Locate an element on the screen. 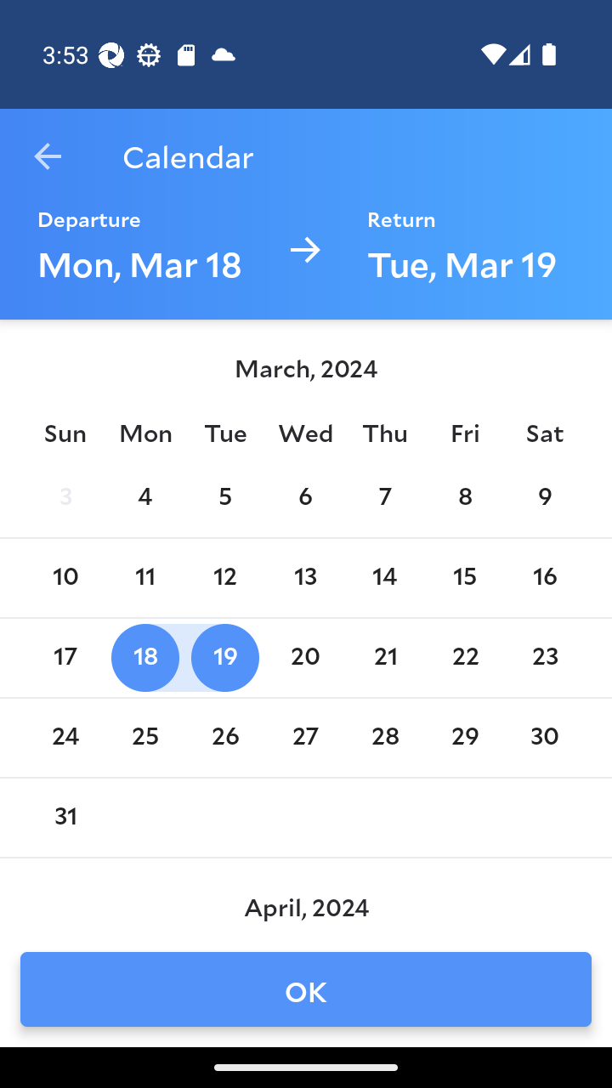 The height and width of the screenshot is (1088, 612). OK is located at coordinates (306, 989).